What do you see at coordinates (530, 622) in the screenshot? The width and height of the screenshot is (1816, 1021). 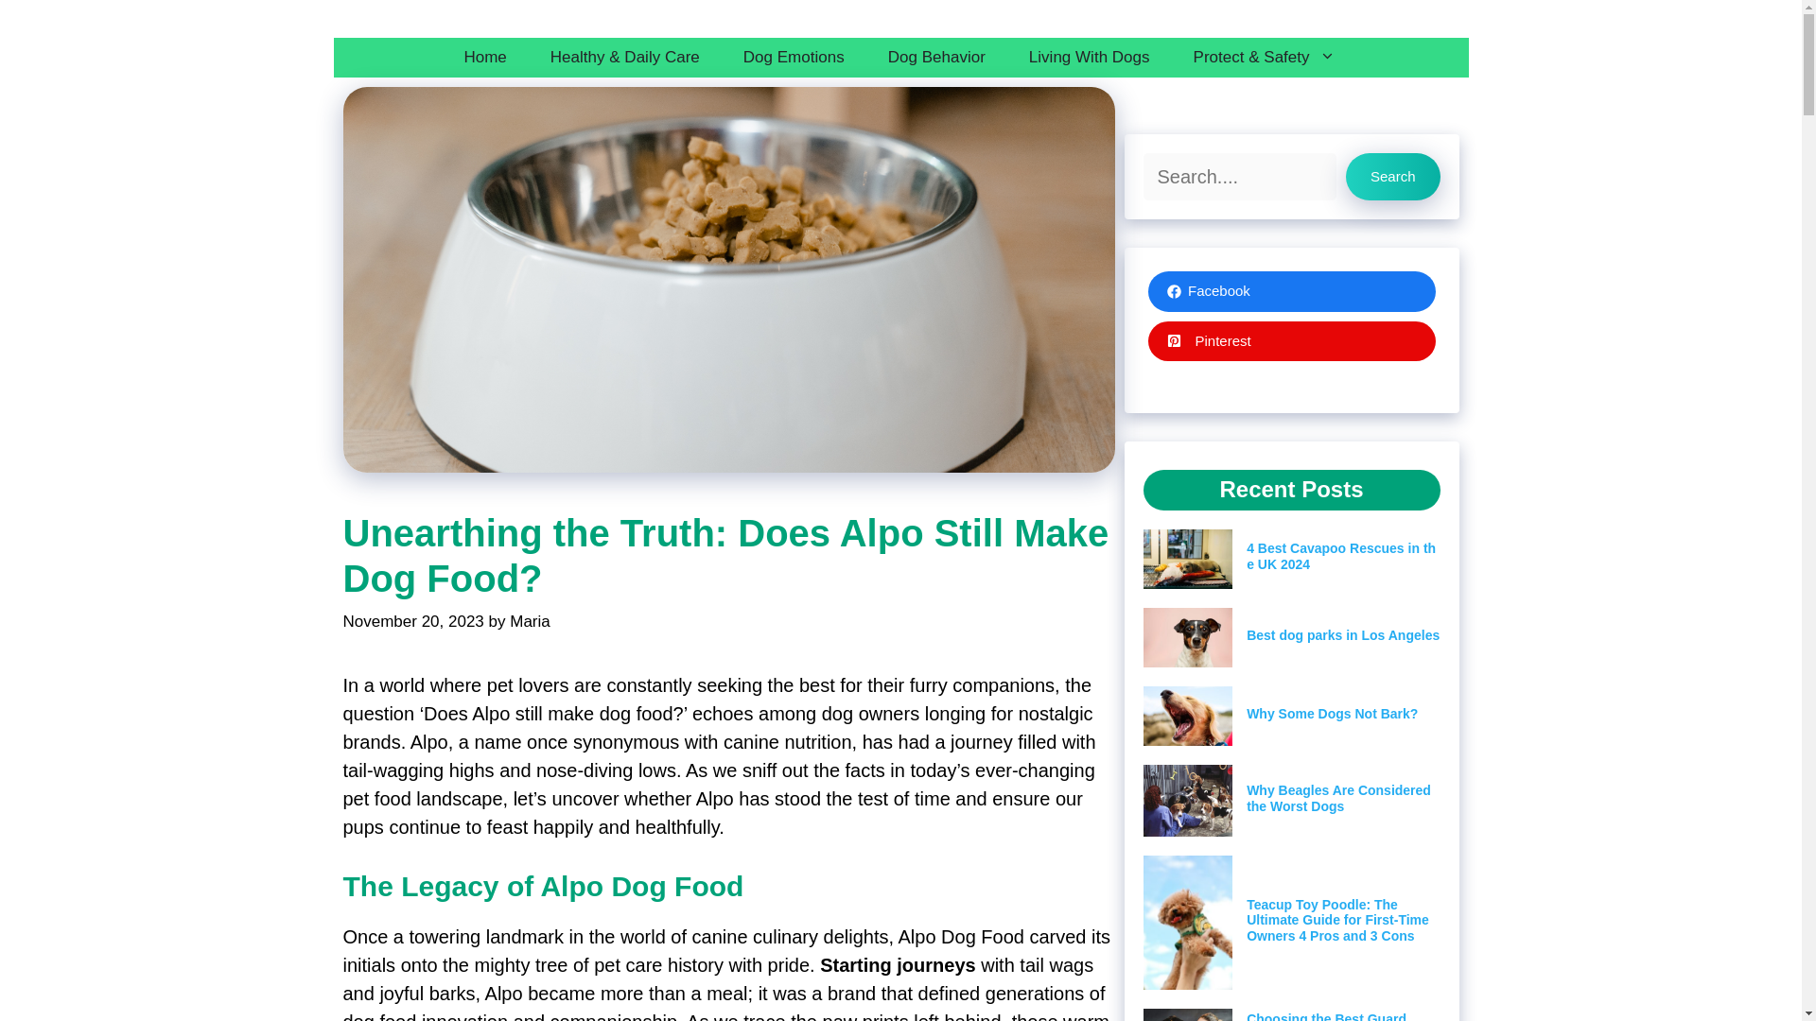 I see `View all posts by Maria` at bounding box center [530, 622].